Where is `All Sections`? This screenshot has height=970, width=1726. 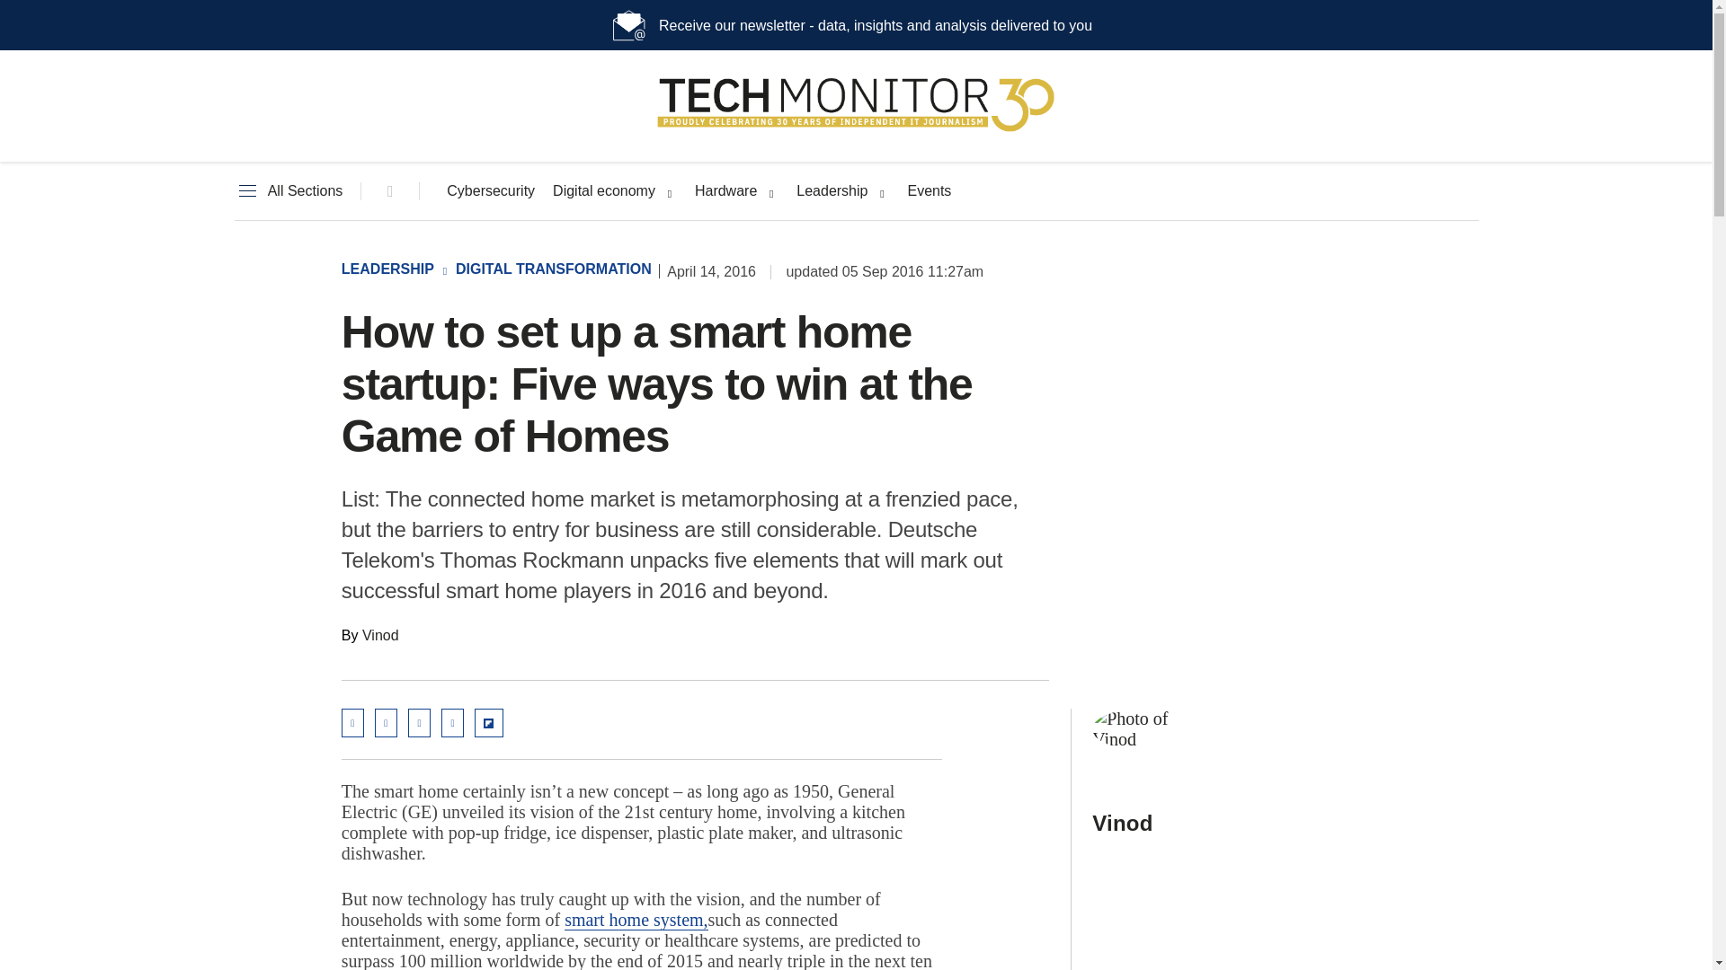
All Sections is located at coordinates (288, 191).